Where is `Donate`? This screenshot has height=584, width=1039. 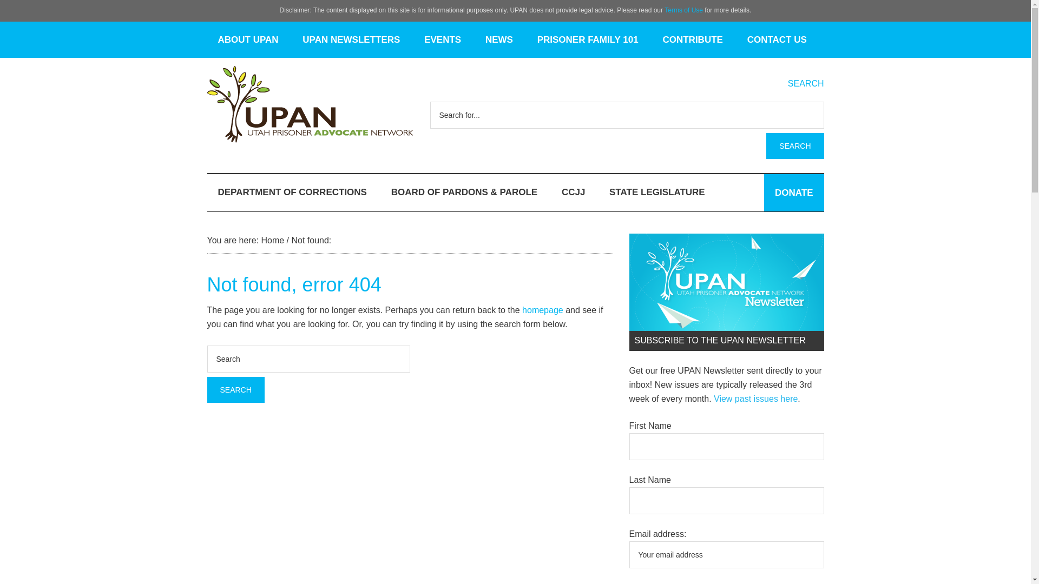
Donate is located at coordinates (793, 193).